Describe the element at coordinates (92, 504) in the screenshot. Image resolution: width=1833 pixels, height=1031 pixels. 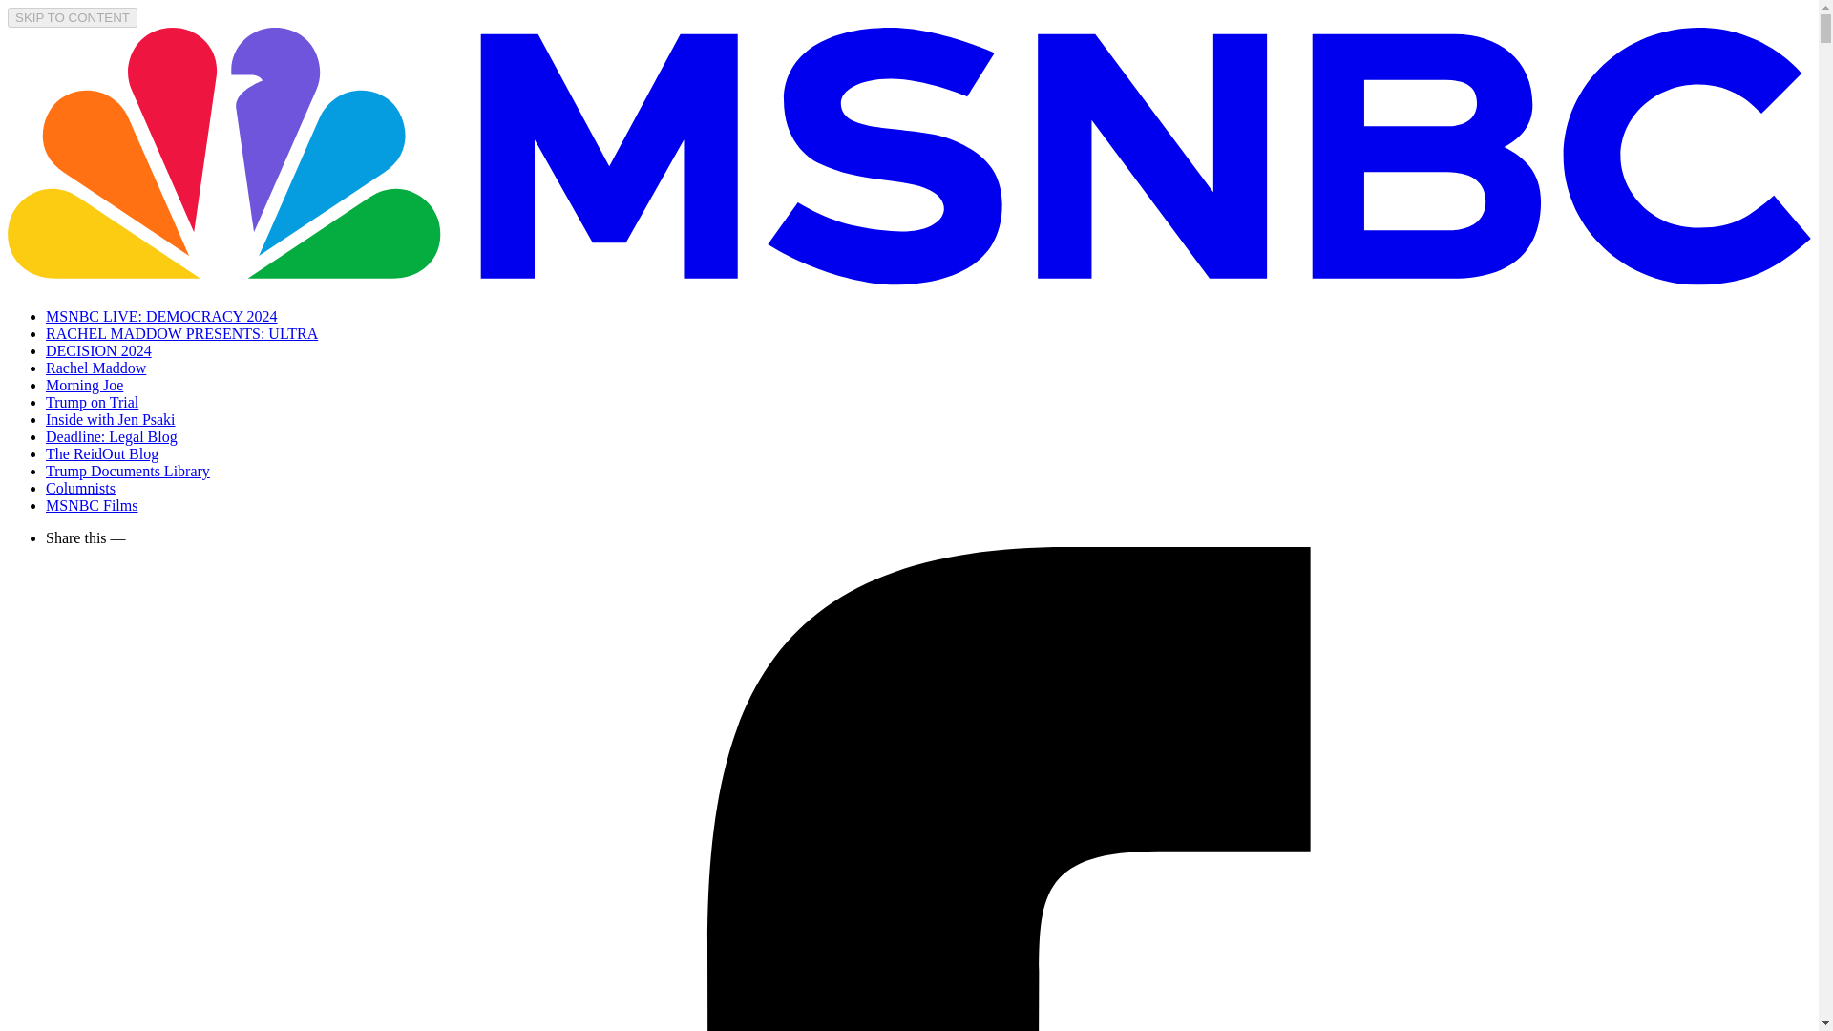
I see `MSNBC Films` at that location.